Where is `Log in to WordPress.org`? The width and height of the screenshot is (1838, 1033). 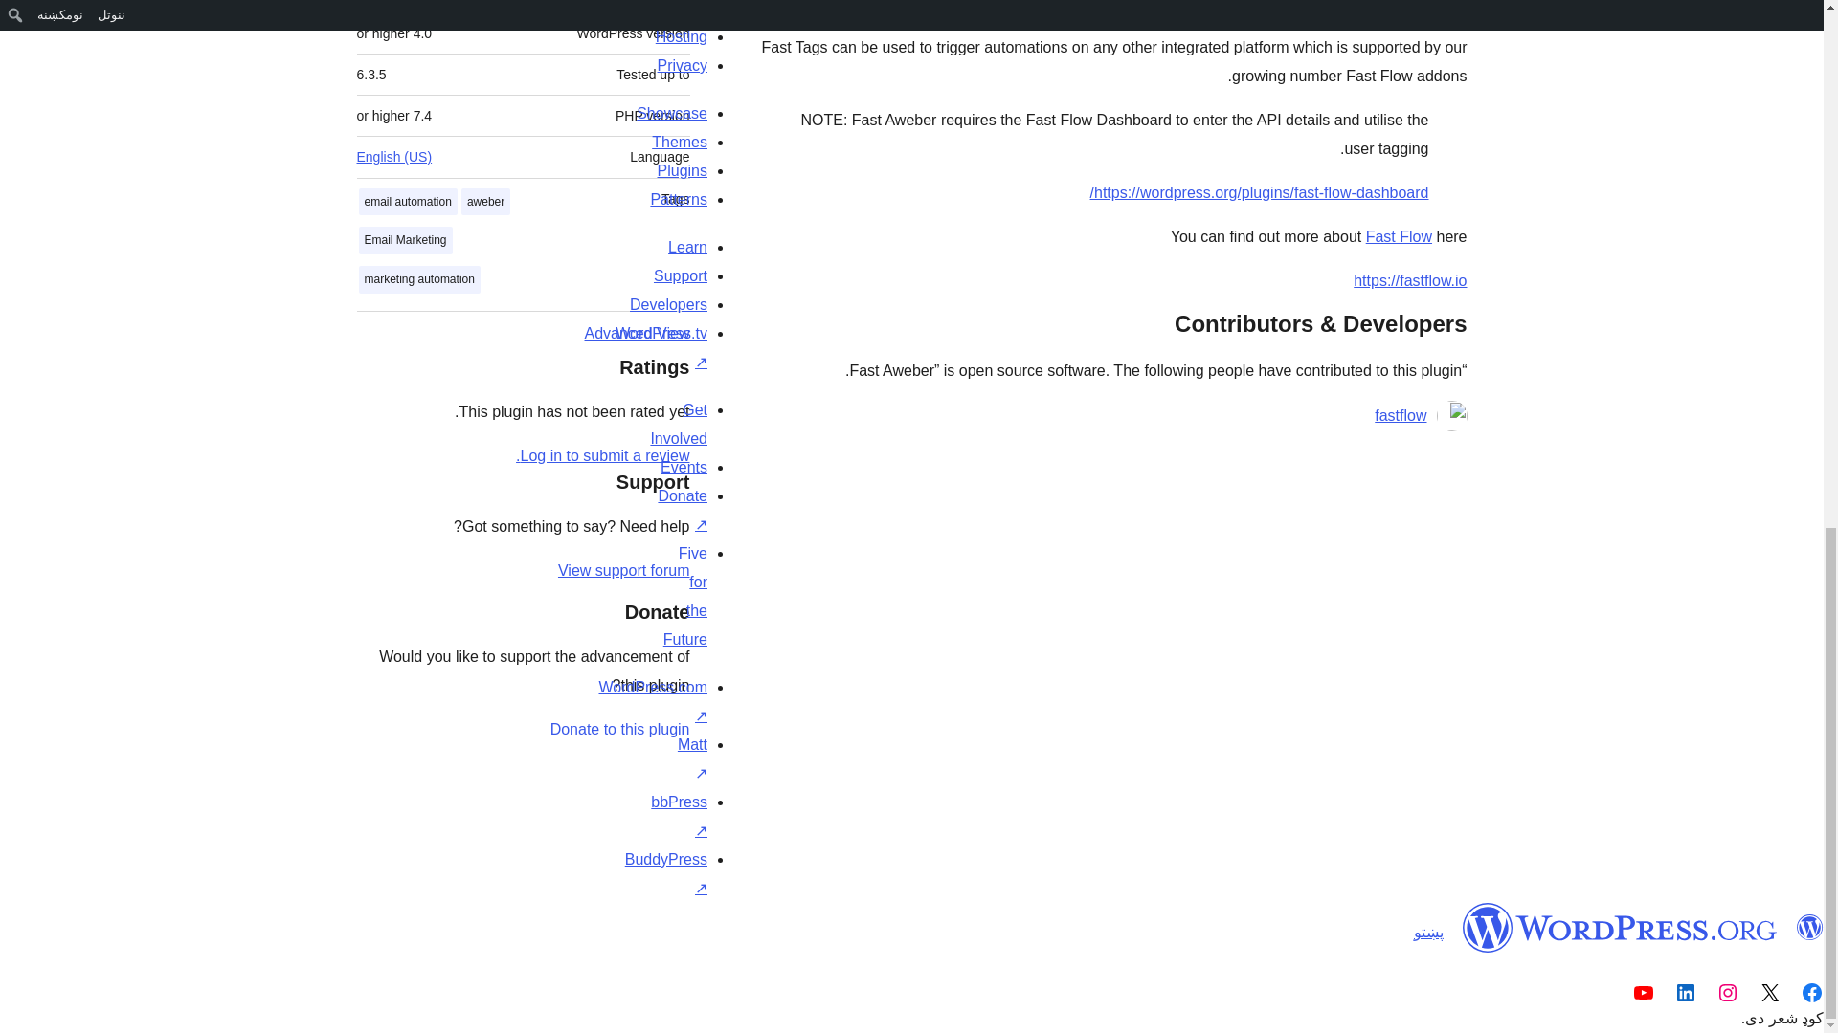 Log in to WordPress.org is located at coordinates (603, 455).